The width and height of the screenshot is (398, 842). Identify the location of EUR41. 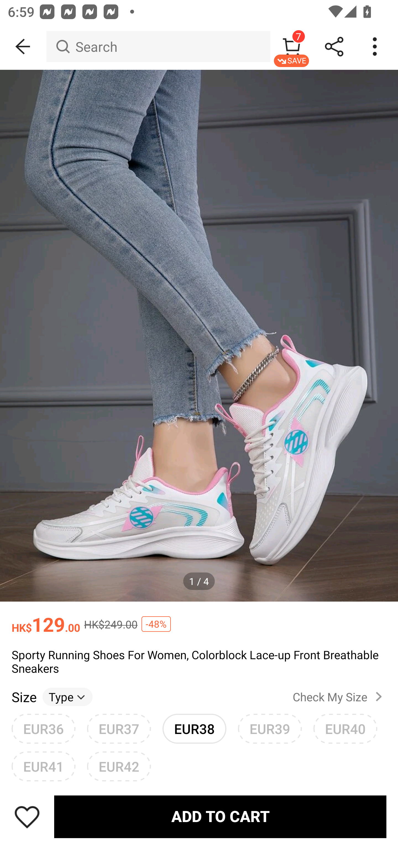
(43, 766).